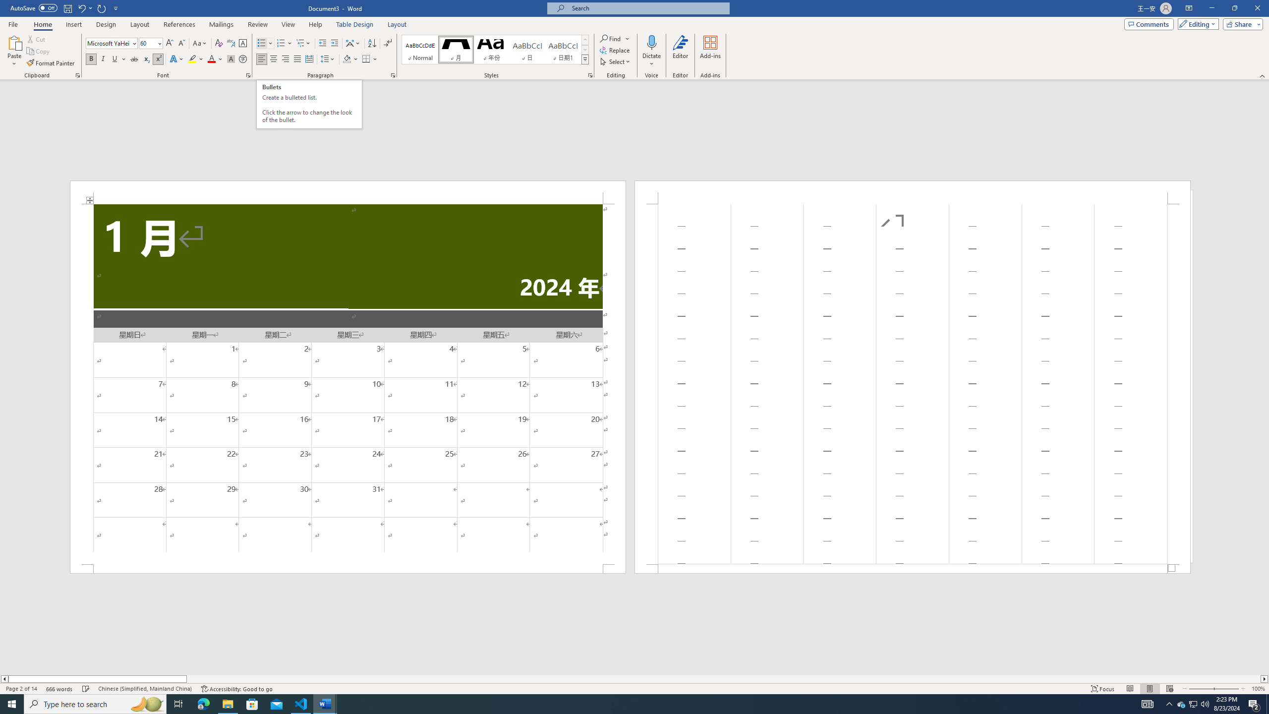 The height and width of the screenshot is (714, 1269). What do you see at coordinates (1241, 24) in the screenshot?
I see `Share` at bounding box center [1241, 24].